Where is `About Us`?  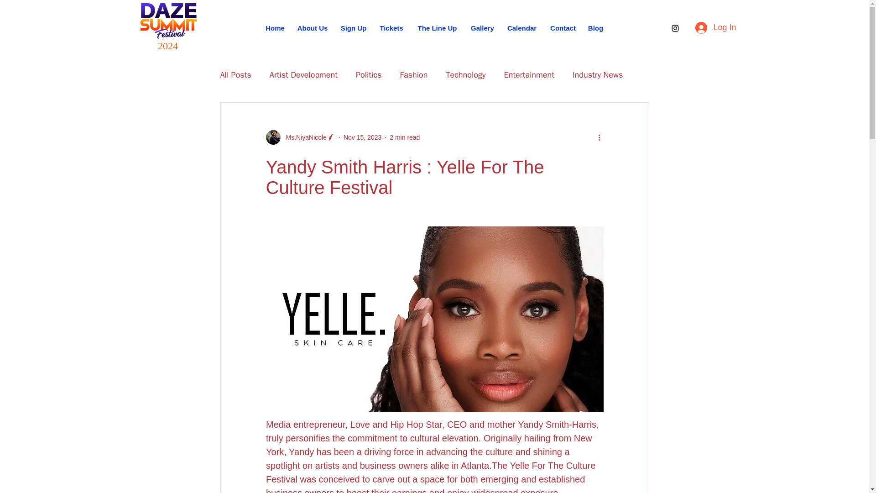
About Us is located at coordinates (313, 28).